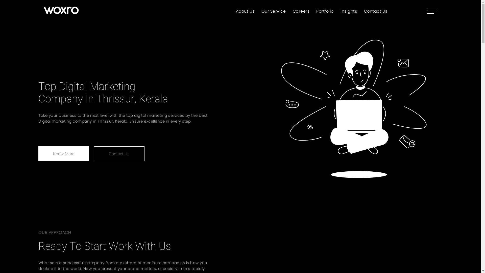  I want to click on Portfolio, so click(325, 11).